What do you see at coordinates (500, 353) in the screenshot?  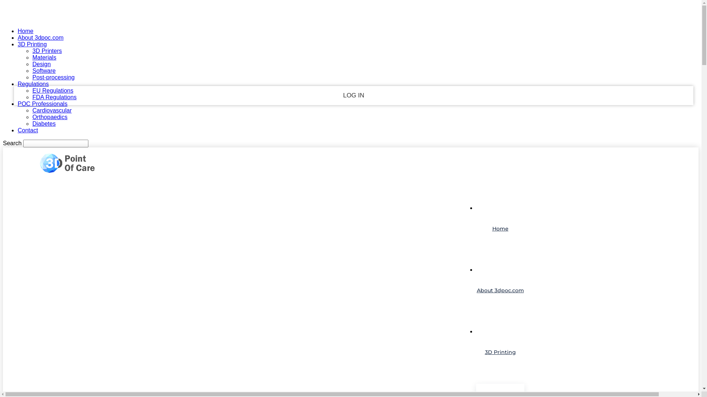 I see `3D Printing` at bounding box center [500, 353].